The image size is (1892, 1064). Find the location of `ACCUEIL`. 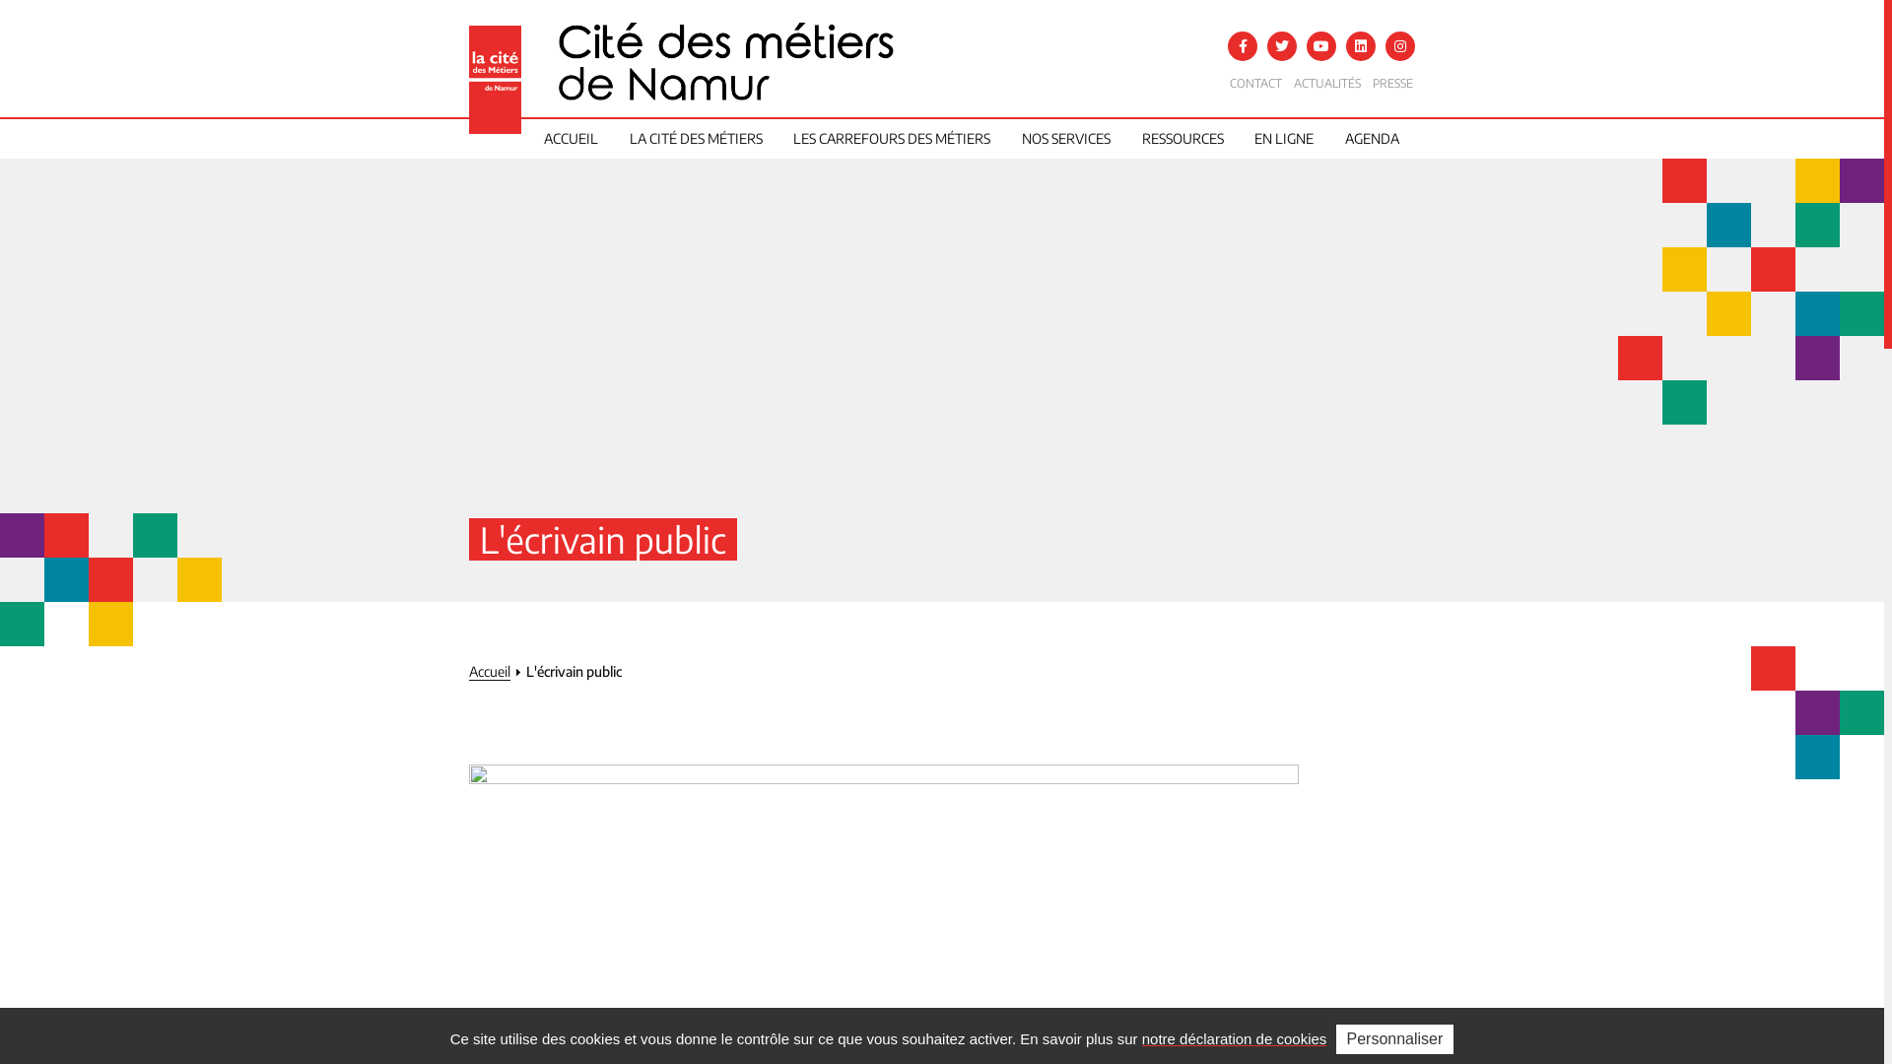

ACCUEIL is located at coordinates (572, 138).